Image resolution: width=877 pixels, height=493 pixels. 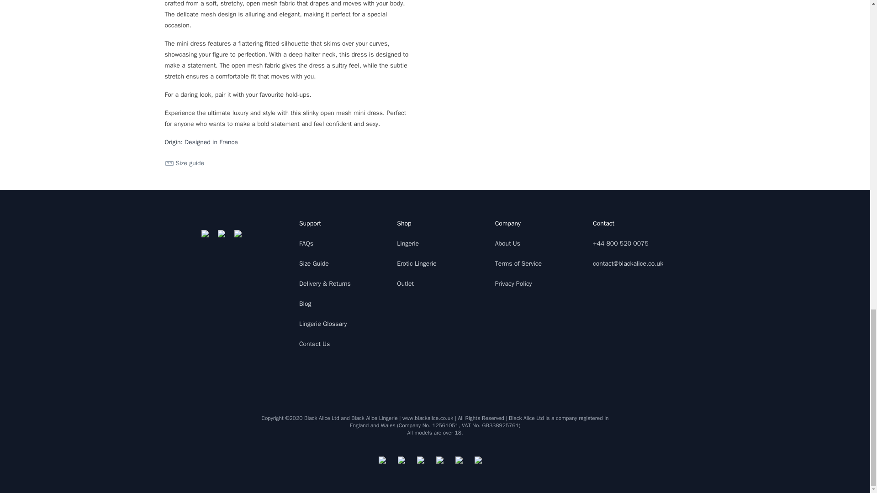 I want to click on Erotic Lingerie, so click(x=417, y=264).